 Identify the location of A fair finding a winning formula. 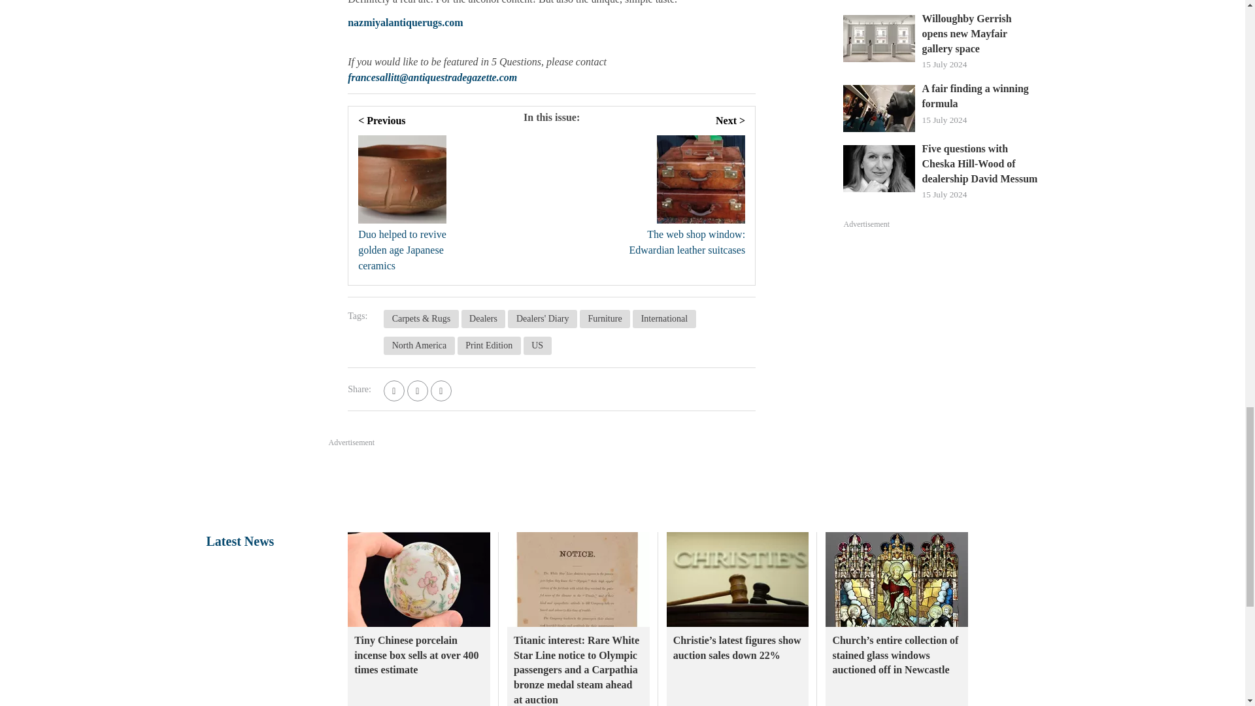
(980, 96).